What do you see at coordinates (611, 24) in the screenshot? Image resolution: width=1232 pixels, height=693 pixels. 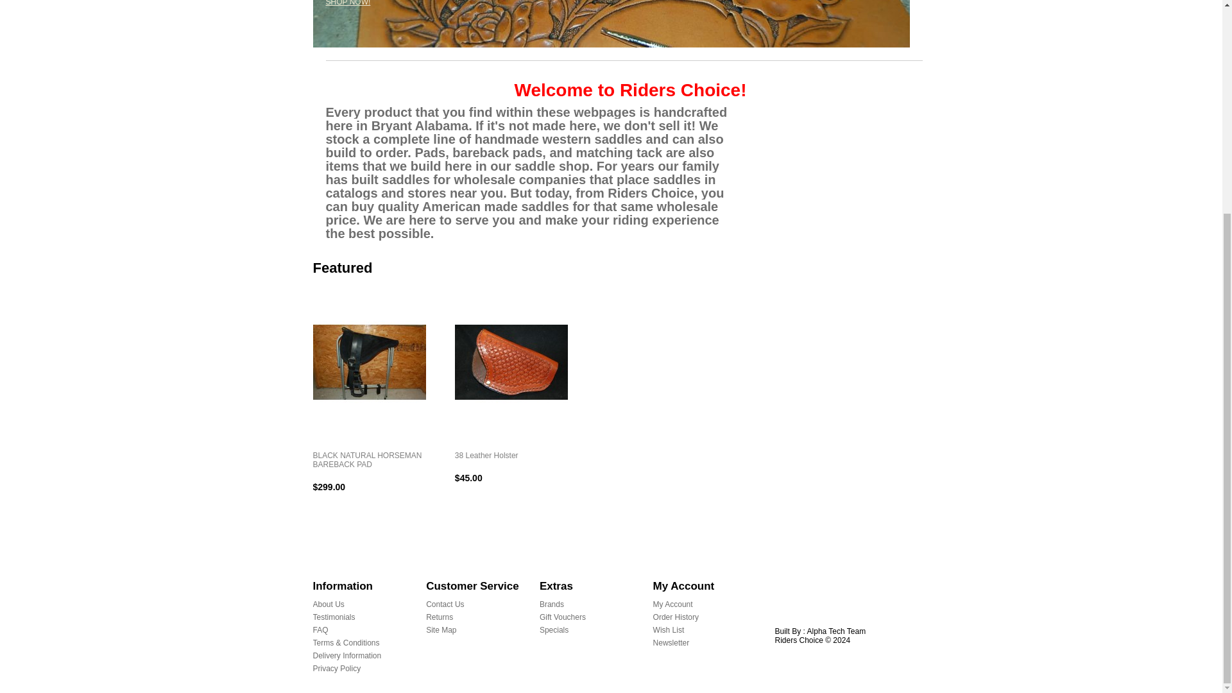 I see `banner` at bounding box center [611, 24].